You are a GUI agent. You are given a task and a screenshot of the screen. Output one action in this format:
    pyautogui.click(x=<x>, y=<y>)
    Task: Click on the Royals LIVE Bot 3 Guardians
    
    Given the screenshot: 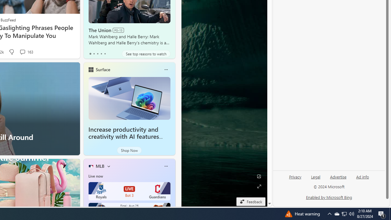 What is the action you would take?
    pyautogui.click(x=130, y=191)
    